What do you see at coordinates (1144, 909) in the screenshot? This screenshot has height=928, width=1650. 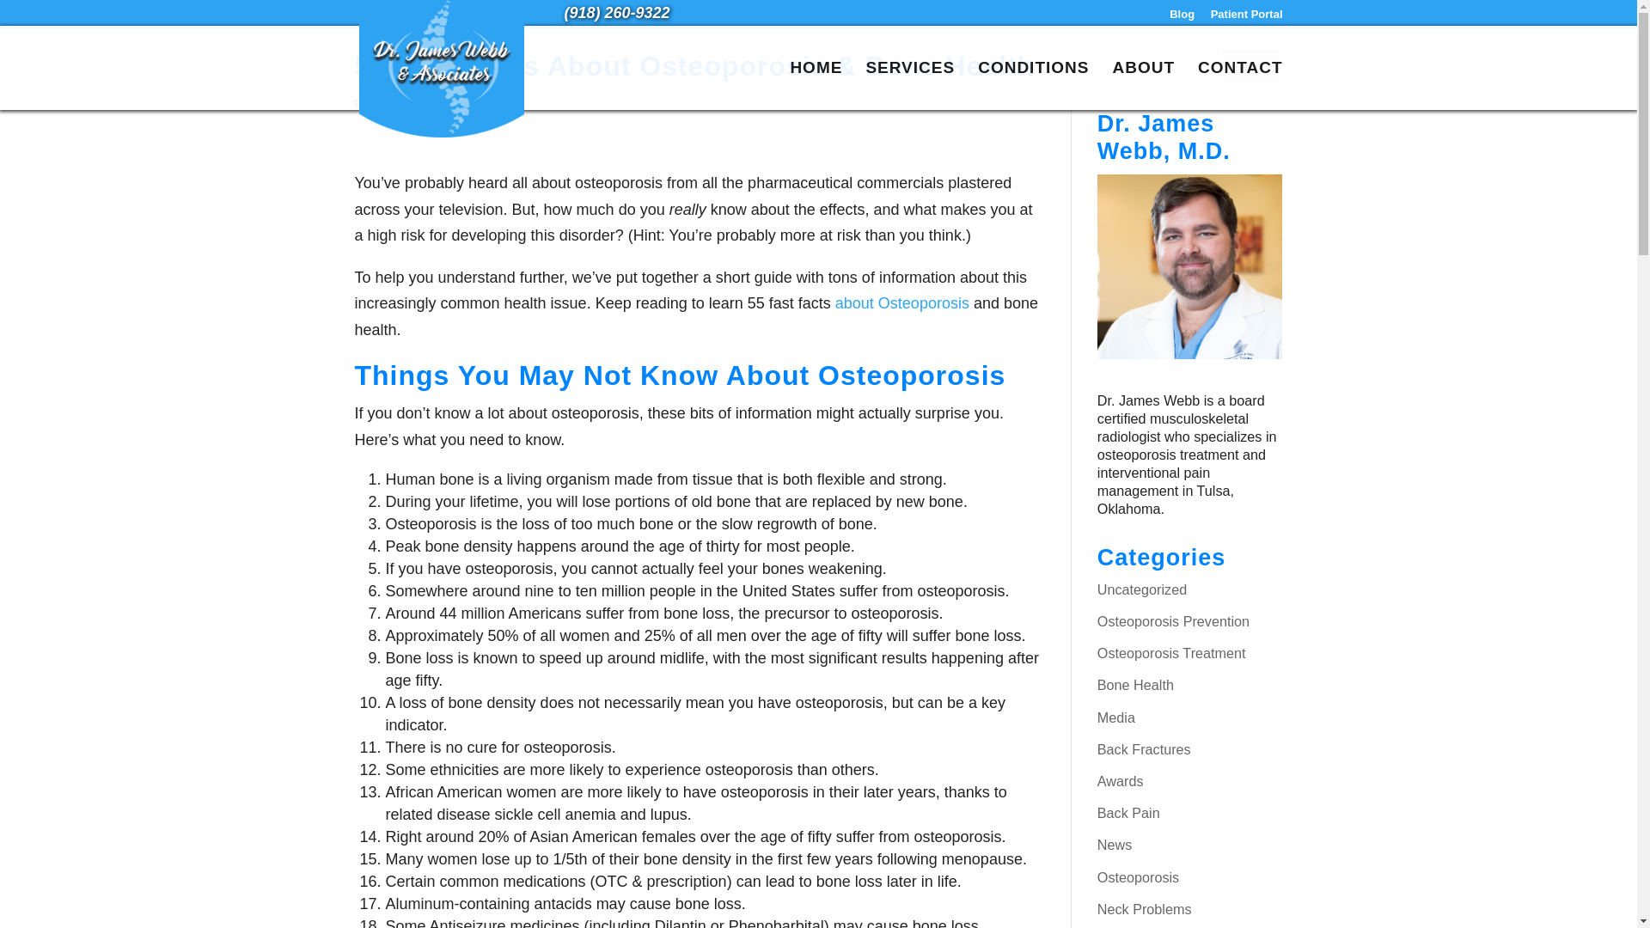 I see `Neck Problems` at bounding box center [1144, 909].